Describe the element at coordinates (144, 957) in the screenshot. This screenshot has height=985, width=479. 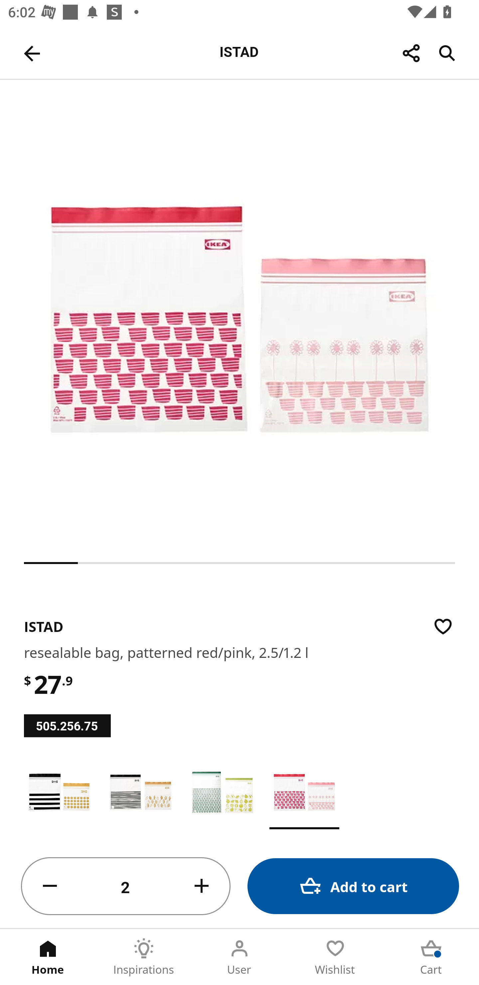
I see `Inspirations
Tab 2 of 5` at that location.